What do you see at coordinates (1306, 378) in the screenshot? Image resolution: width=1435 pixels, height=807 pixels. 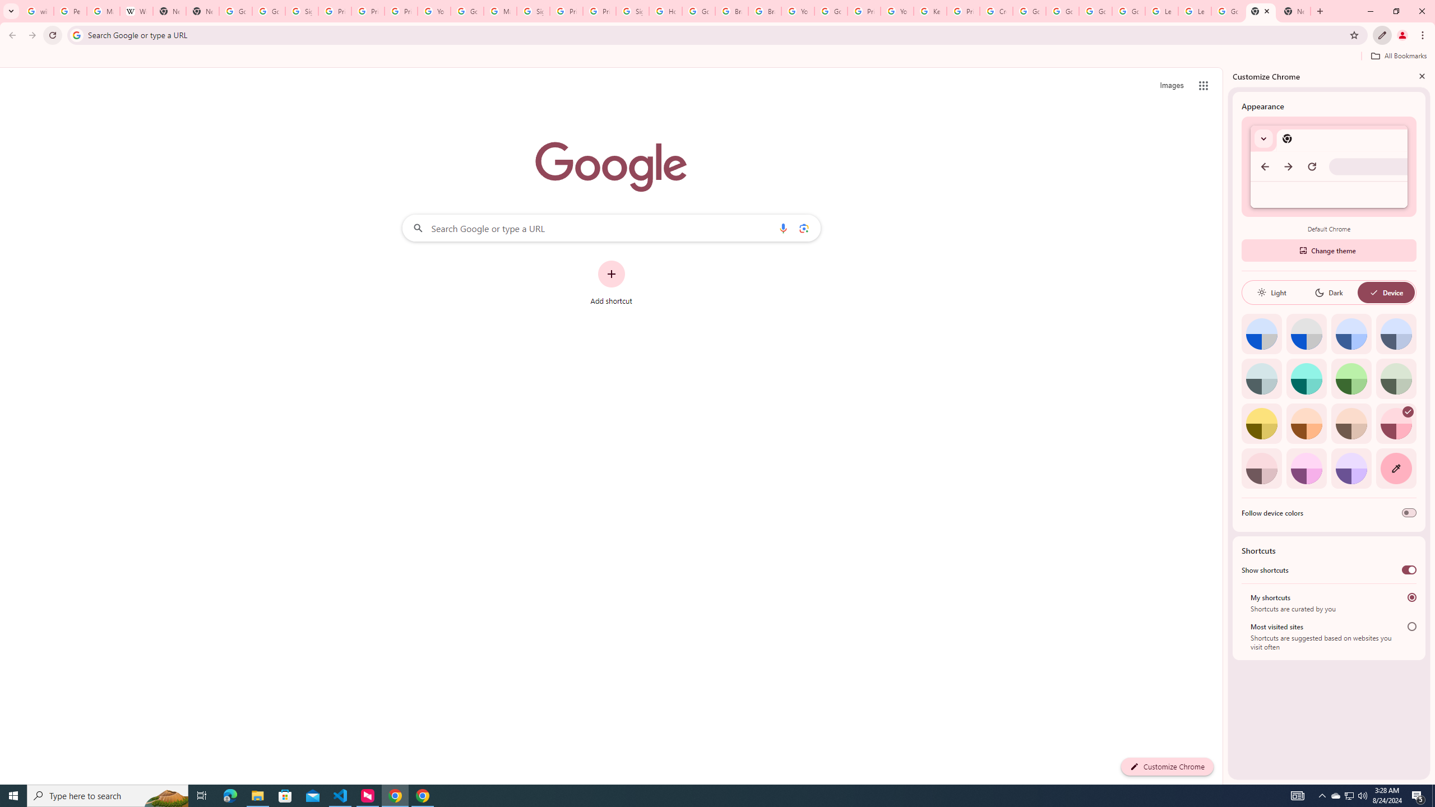 I see `Aqua` at bounding box center [1306, 378].